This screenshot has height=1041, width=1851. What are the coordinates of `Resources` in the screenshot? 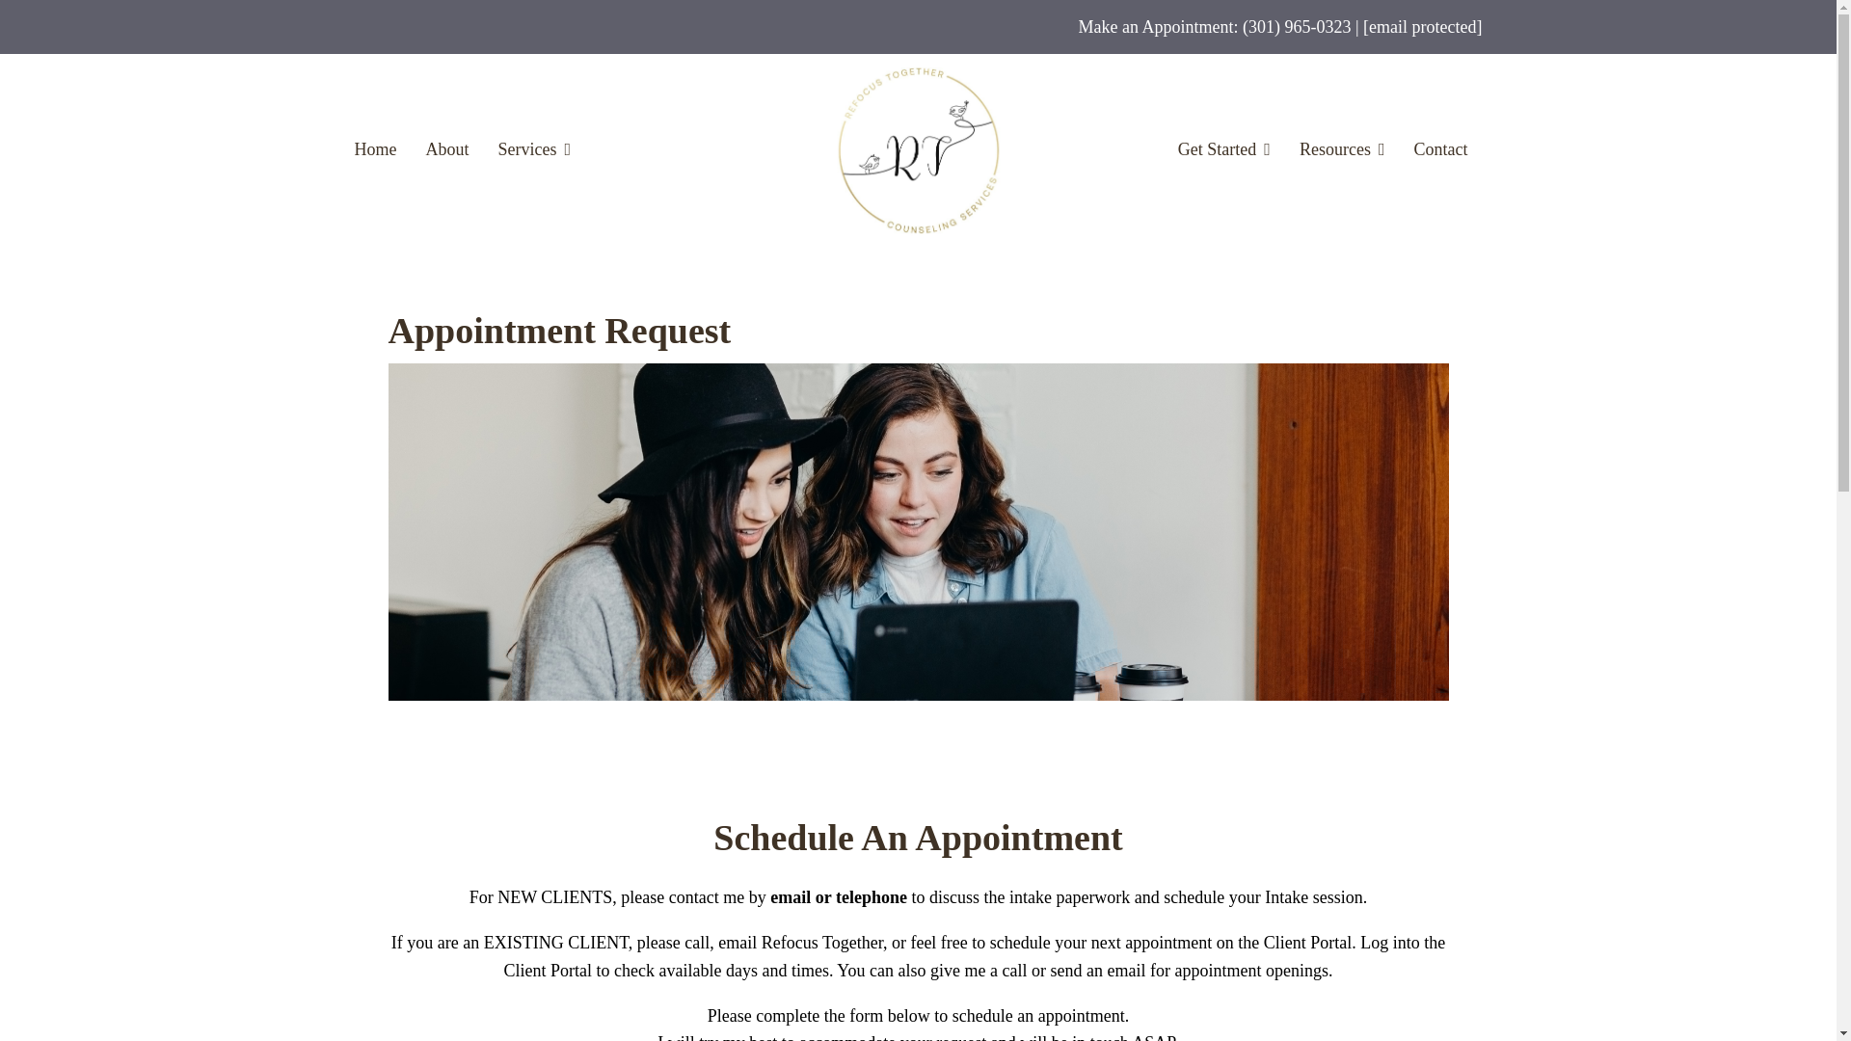 It's located at (1342, 150).